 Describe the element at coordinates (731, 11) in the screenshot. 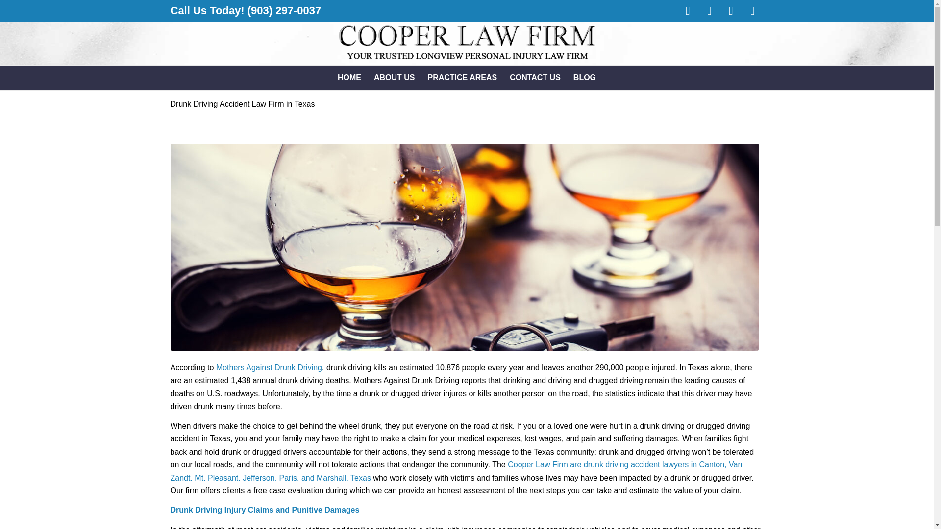

I see `Pinterest` at that location.